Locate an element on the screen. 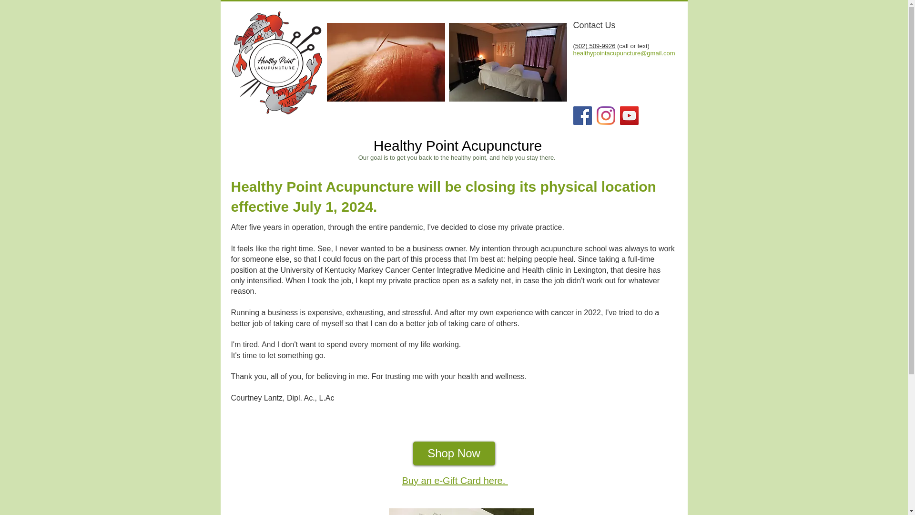 Image resolution: width=915 pixels, height=515 pixels. Shop Now is located at coordinates (454, 453).